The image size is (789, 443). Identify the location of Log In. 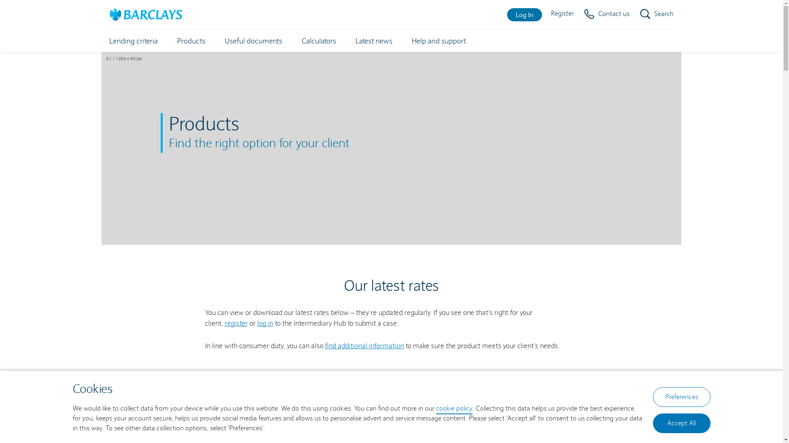
(524, 15).